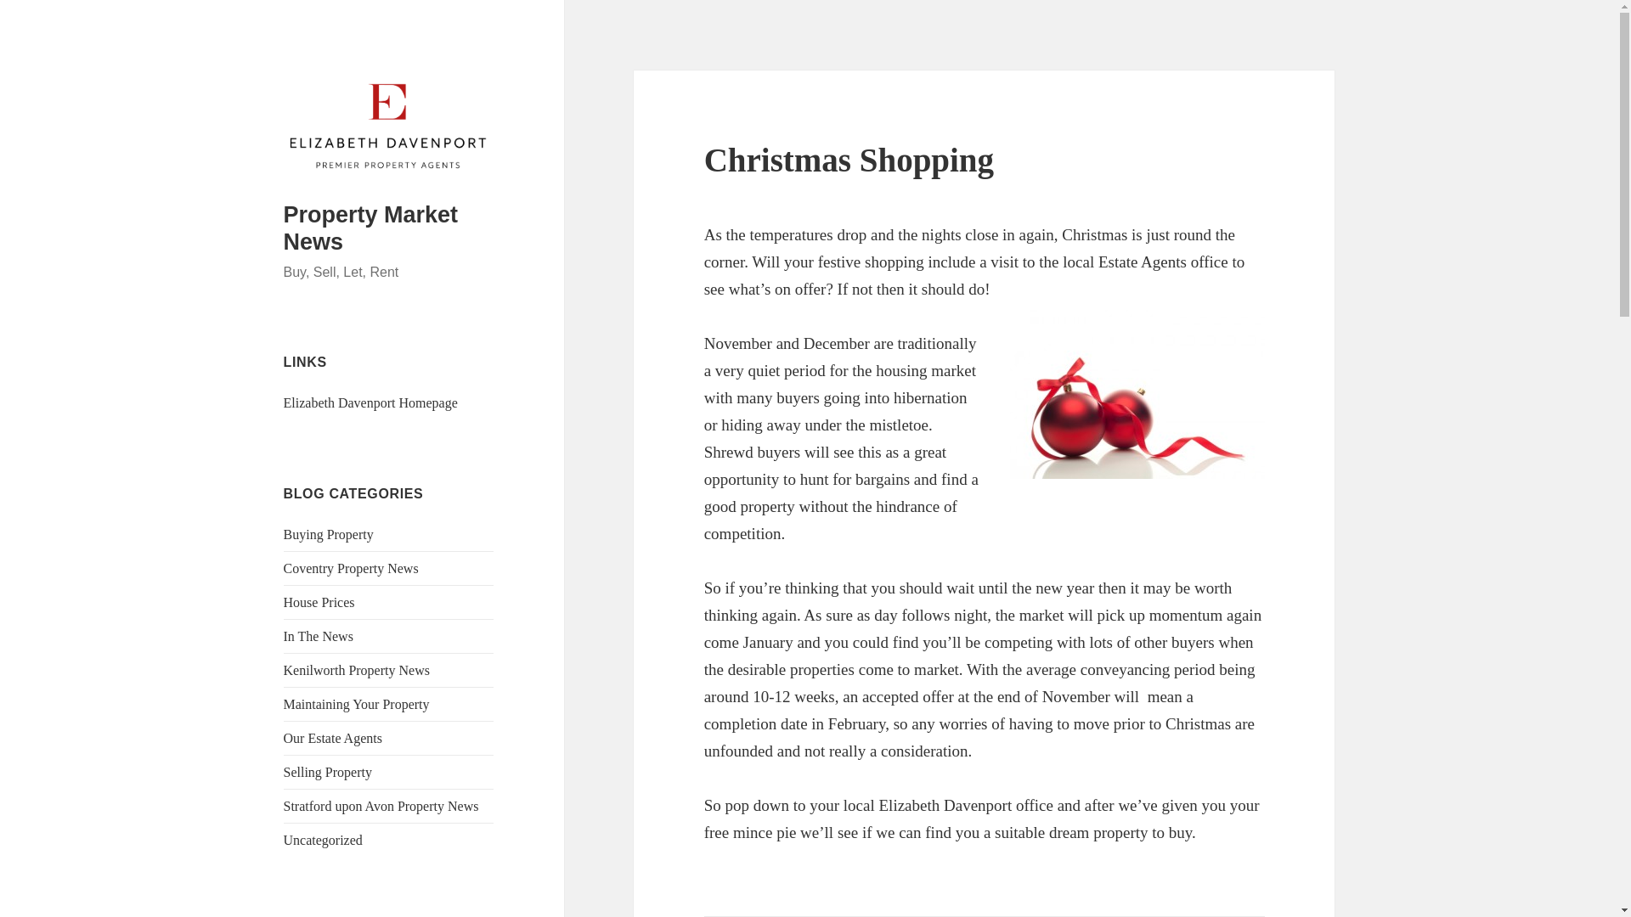 This screenshot has width=1631, height=917. Describe the element at coordinates (328, 535) in the screenshot. I see `Buying Property` at that location.